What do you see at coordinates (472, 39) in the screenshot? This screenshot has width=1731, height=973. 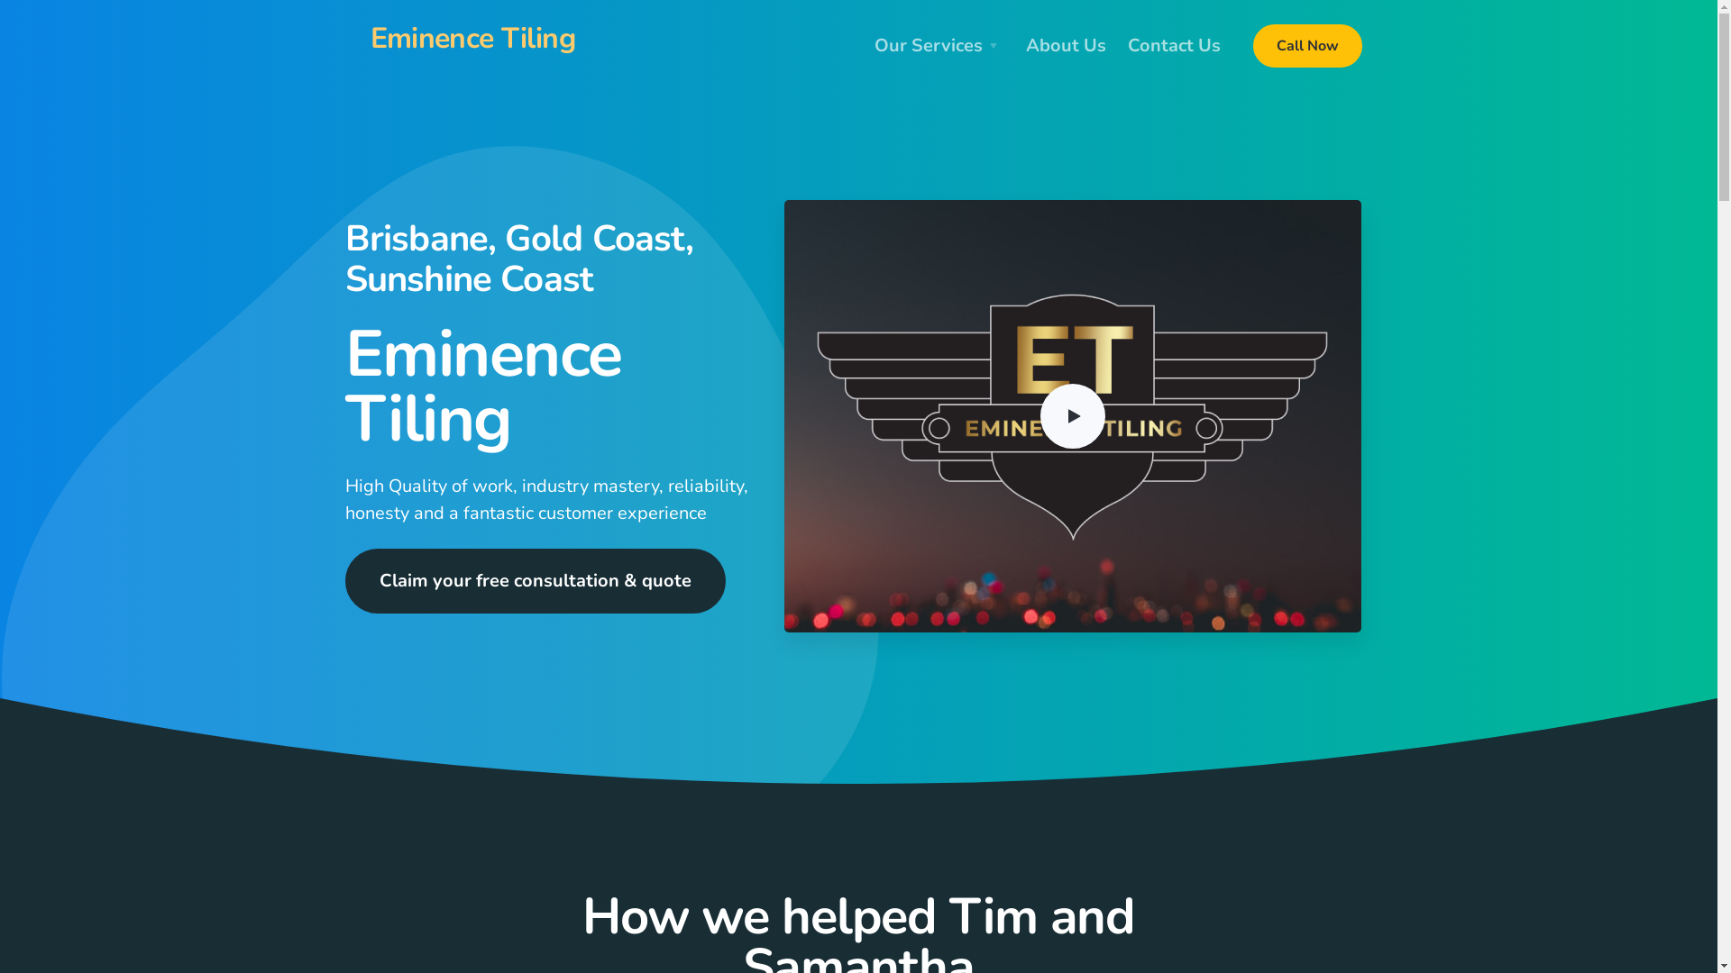 I see `Eminence Tiling` at bounding box center [472, 39].